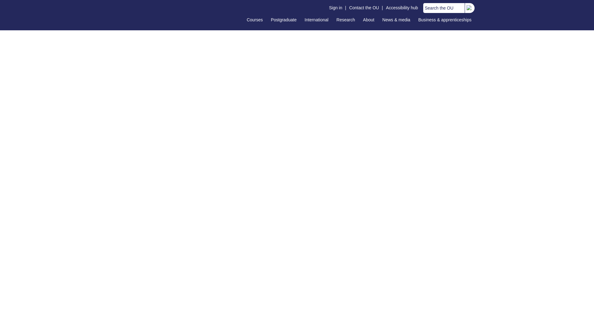  What do you see at coordinates (346, 19) in the screenshot?
I see `Research` at bounding box center [346, 19].